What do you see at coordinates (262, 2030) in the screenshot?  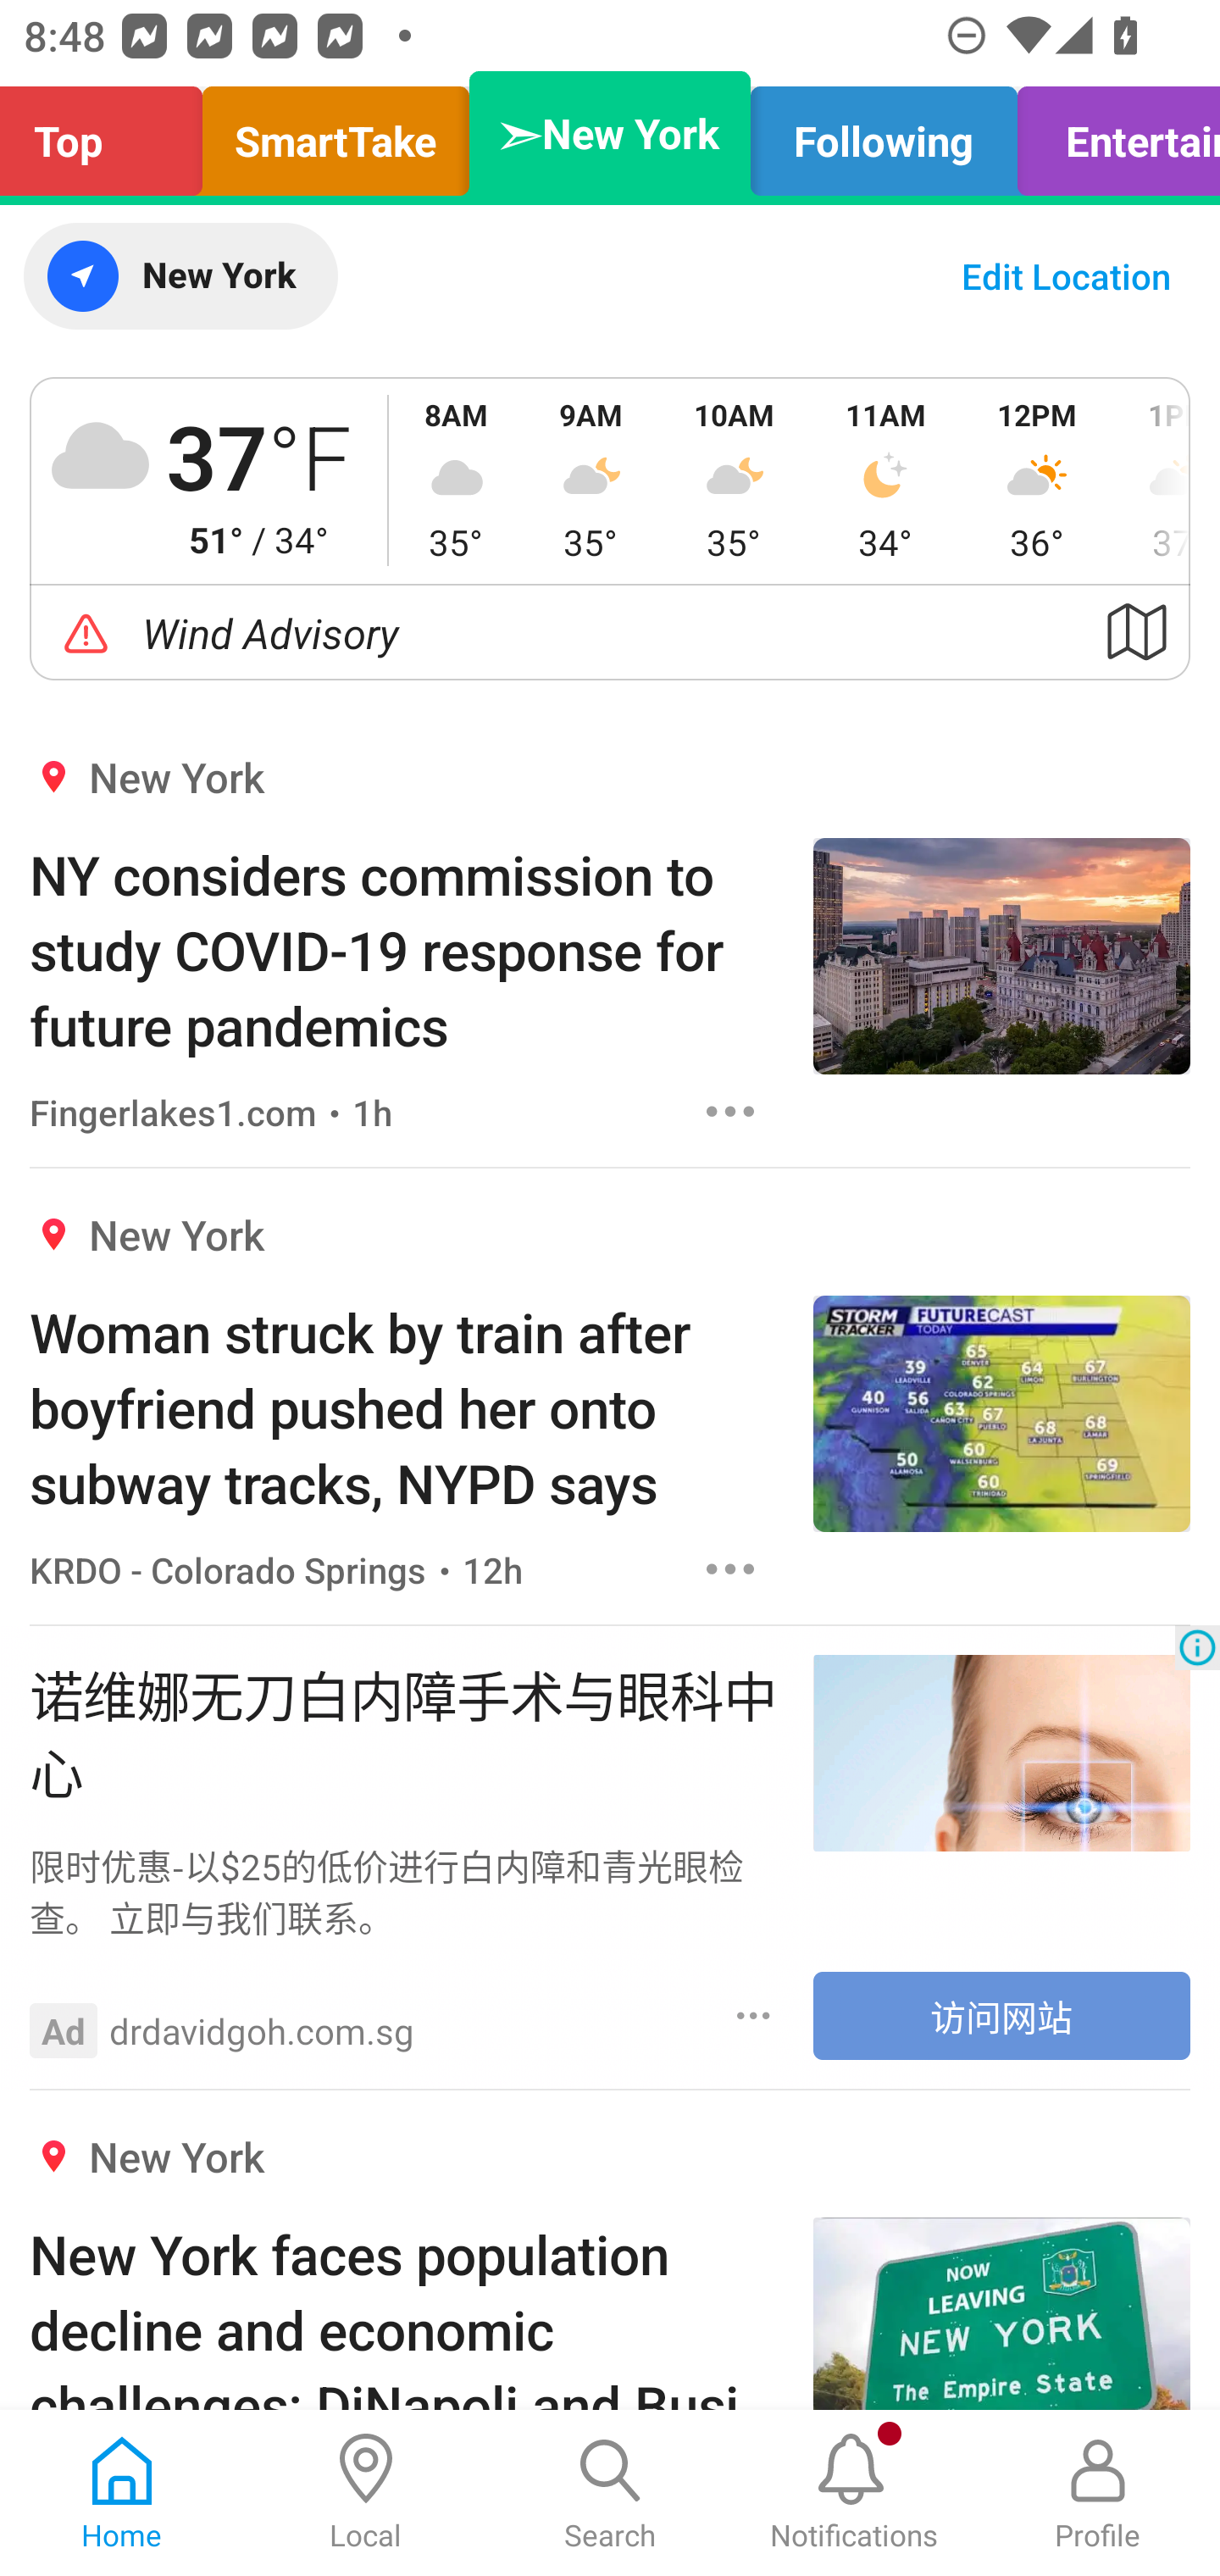 I see `drdavidgoh.com.sg` at bounding box center [262, 2030].